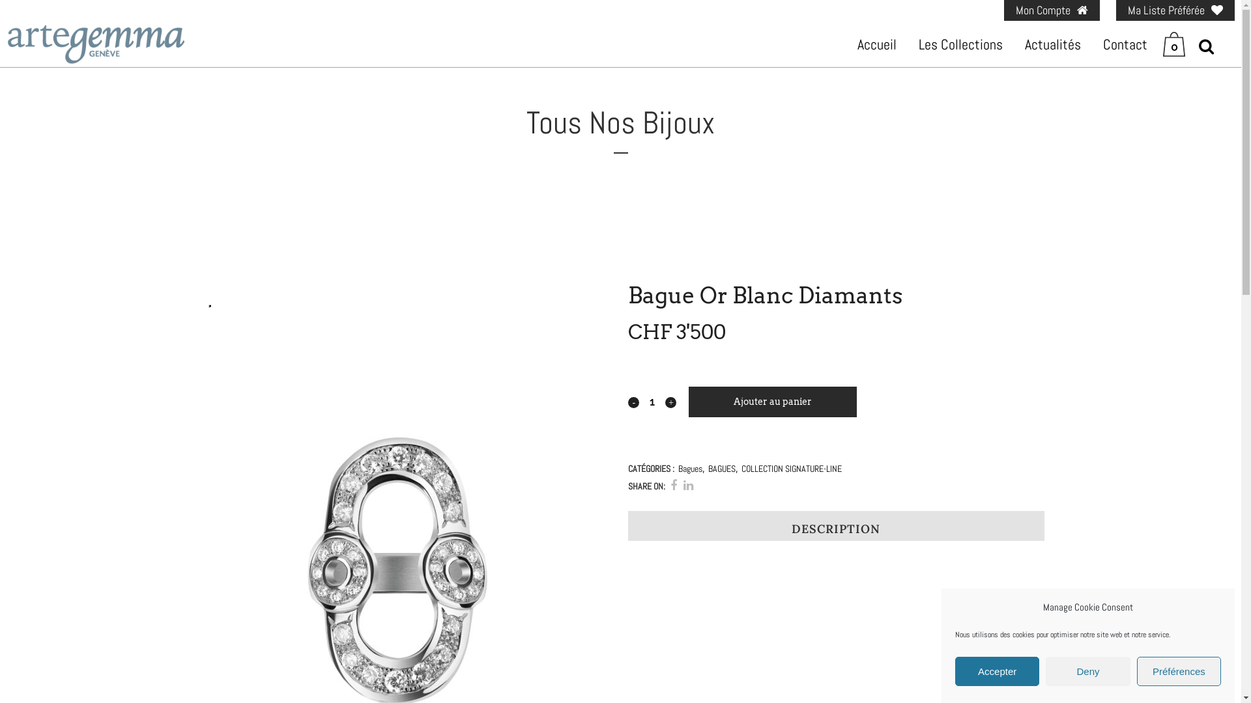 Image resolution: width=1251 pixels, height=703 pixels. What do you see at coordinates (960, 44) in the screenshot?
I see `Les Collections` at bounding box center [960, 44].